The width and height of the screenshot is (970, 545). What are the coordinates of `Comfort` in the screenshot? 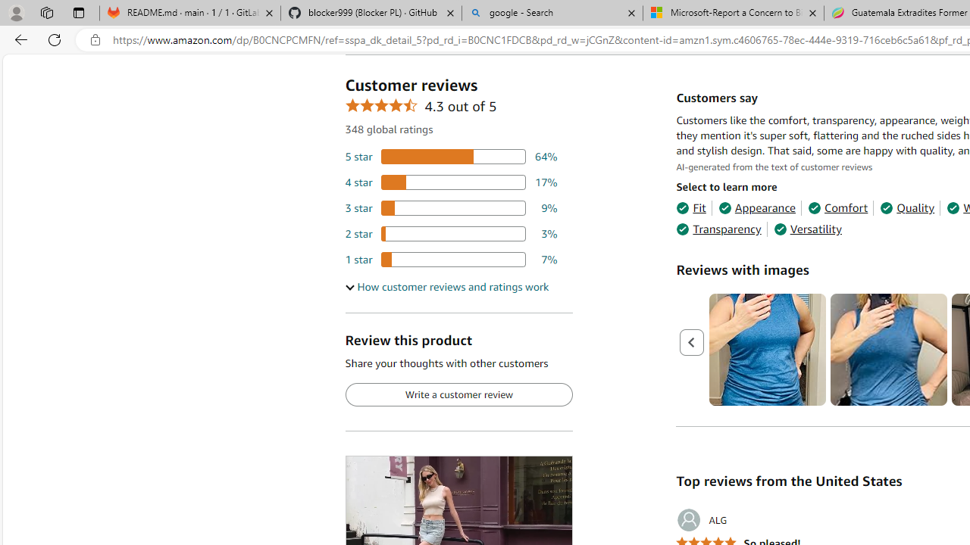 It's located at (838, 207).